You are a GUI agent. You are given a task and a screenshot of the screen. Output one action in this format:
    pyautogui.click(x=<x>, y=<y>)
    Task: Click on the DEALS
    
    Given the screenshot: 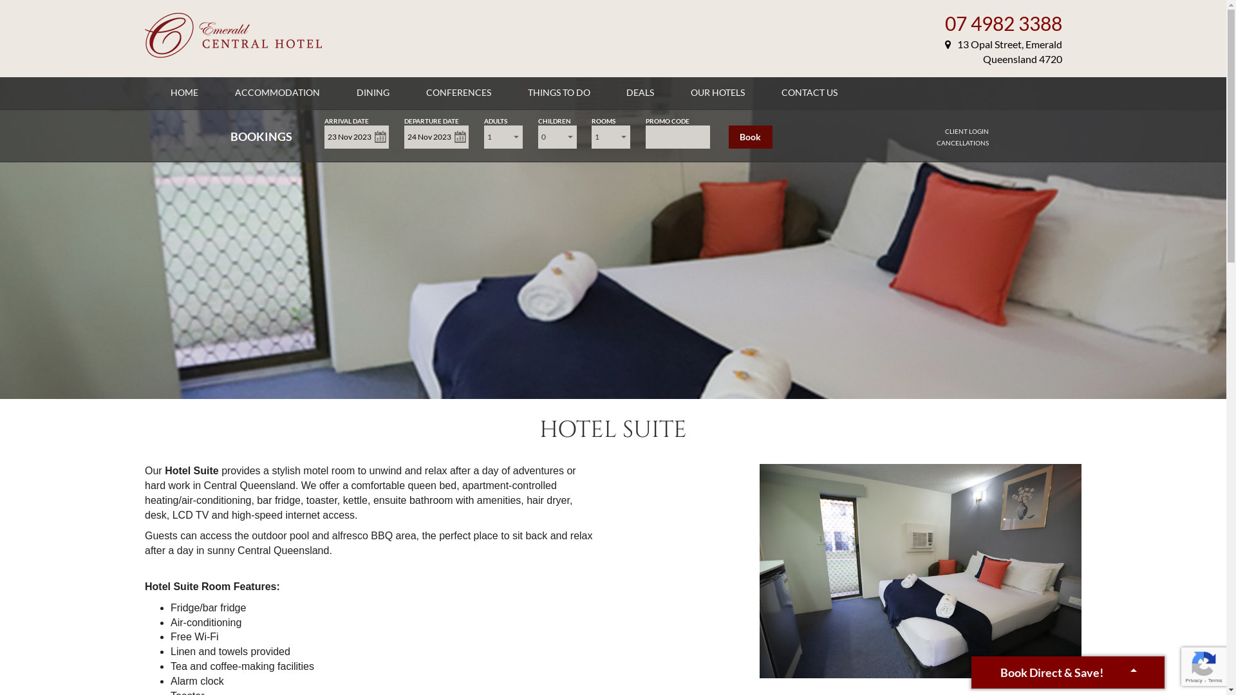 What is the action you would take?
    pyautogui.click(x=640, y=93)
    